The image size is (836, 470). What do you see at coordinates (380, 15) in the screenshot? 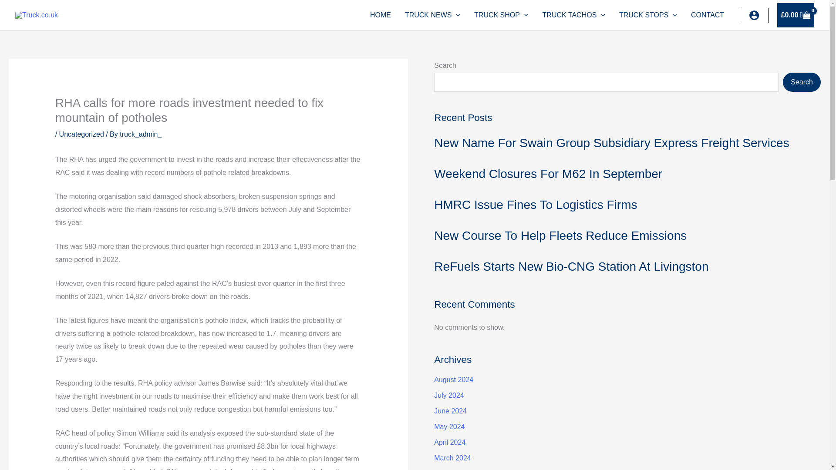
I see `HOME` at bounding box center [380, 15].